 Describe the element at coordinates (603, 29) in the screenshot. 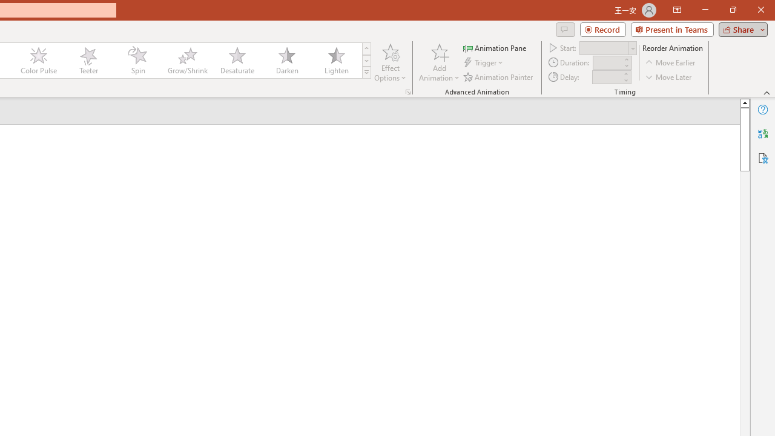

I see `Record` at that location.